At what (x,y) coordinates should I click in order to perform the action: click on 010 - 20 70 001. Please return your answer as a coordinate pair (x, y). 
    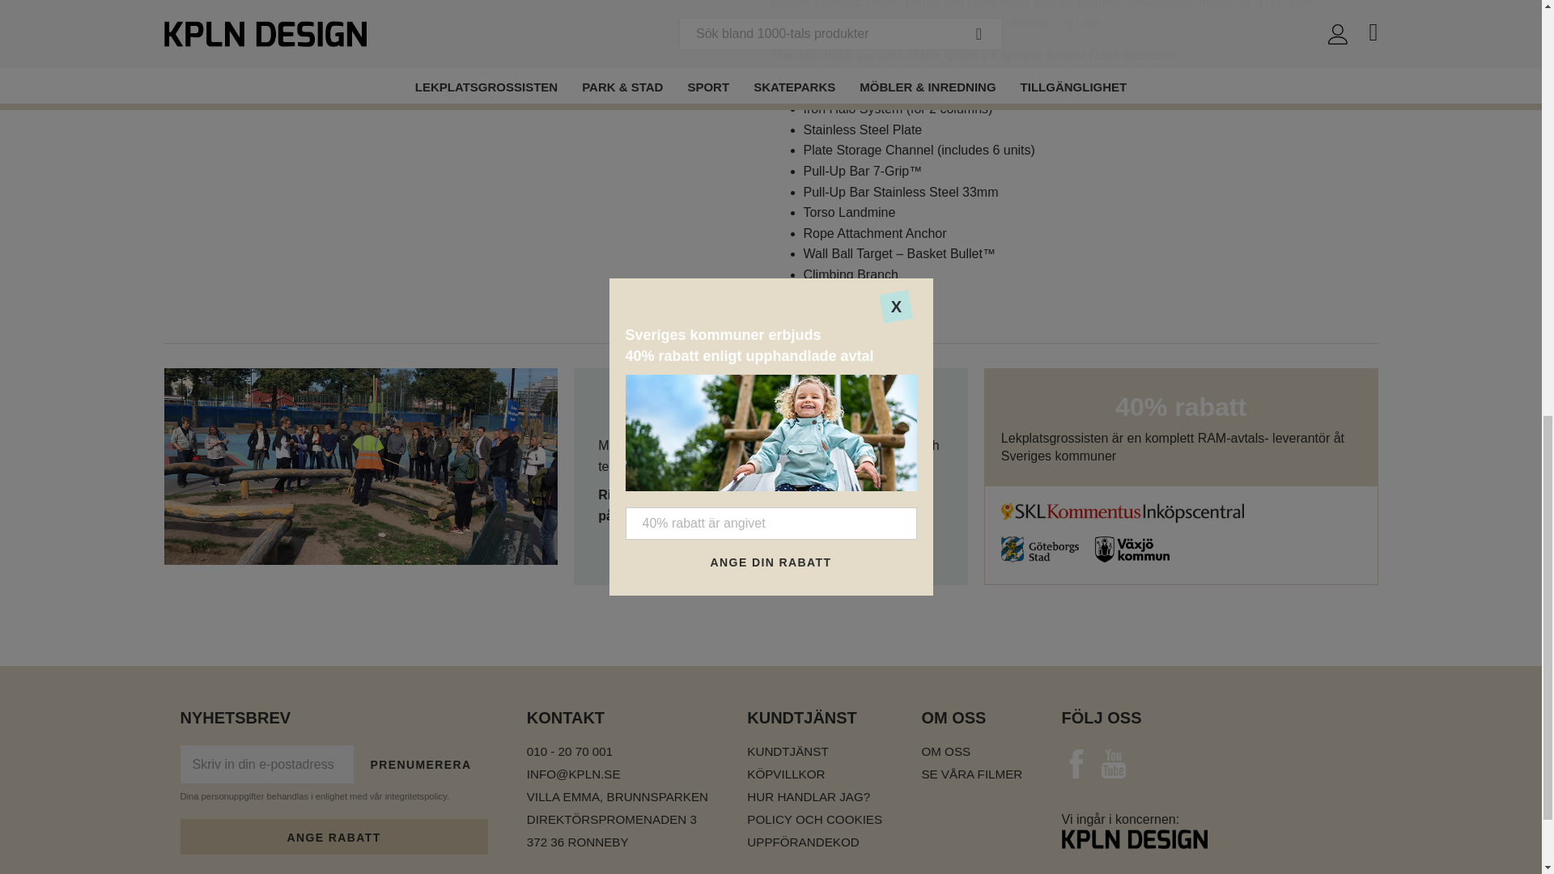
    Looking at the image, I should click on (617, 751).